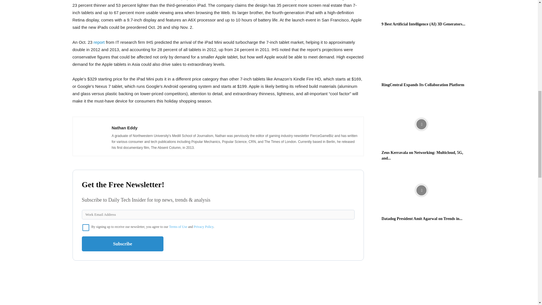 The height and width of the screenshot is (305, 542). I want to click on RingCentral Expands Its Collaboration Platform, so click(423, 85).